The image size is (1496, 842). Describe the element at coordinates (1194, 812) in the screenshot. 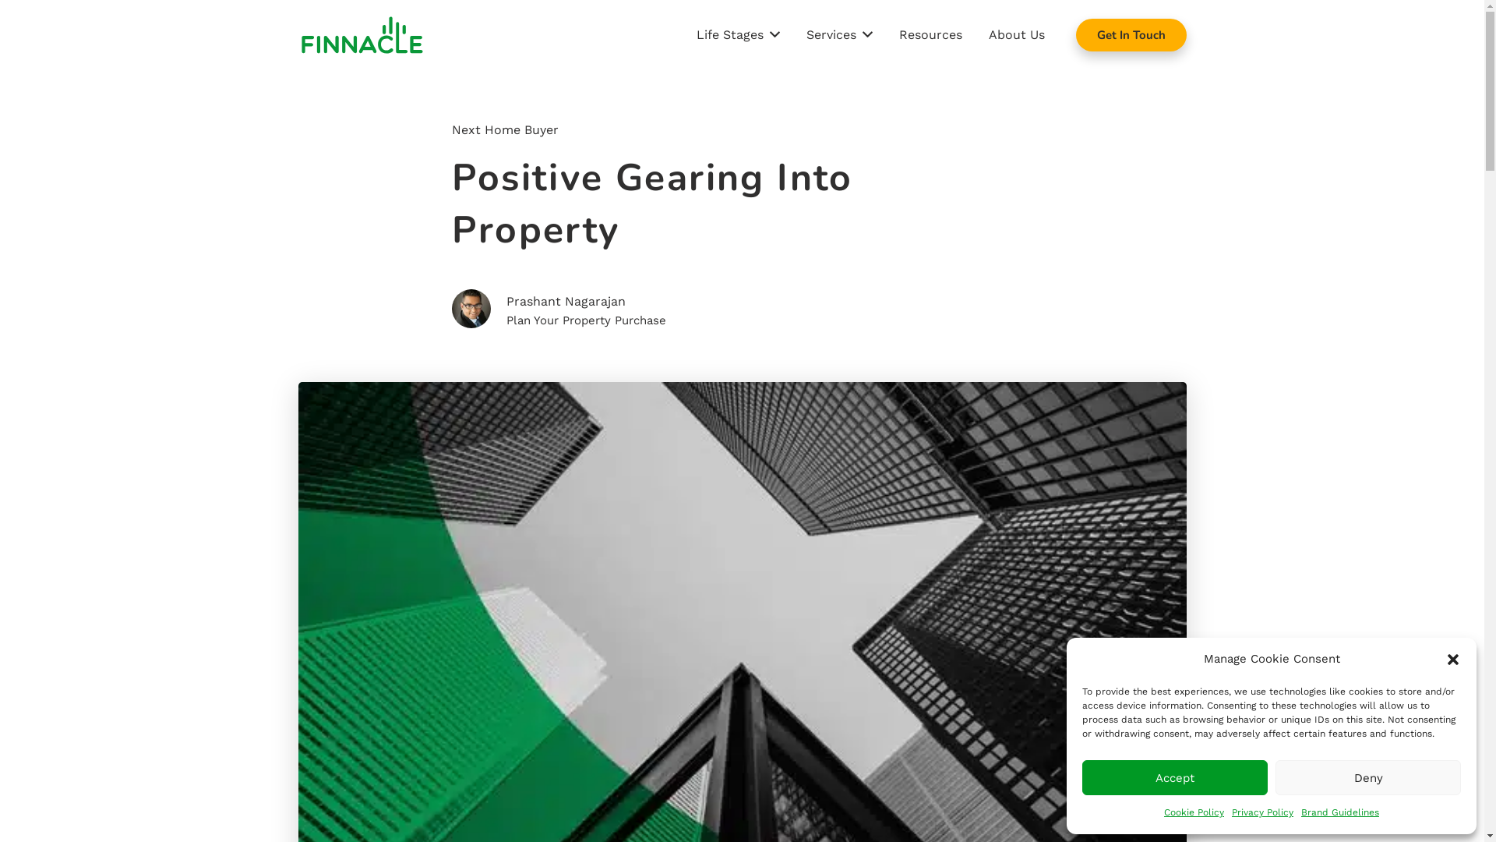

I see `Cookie Policy` at that location.